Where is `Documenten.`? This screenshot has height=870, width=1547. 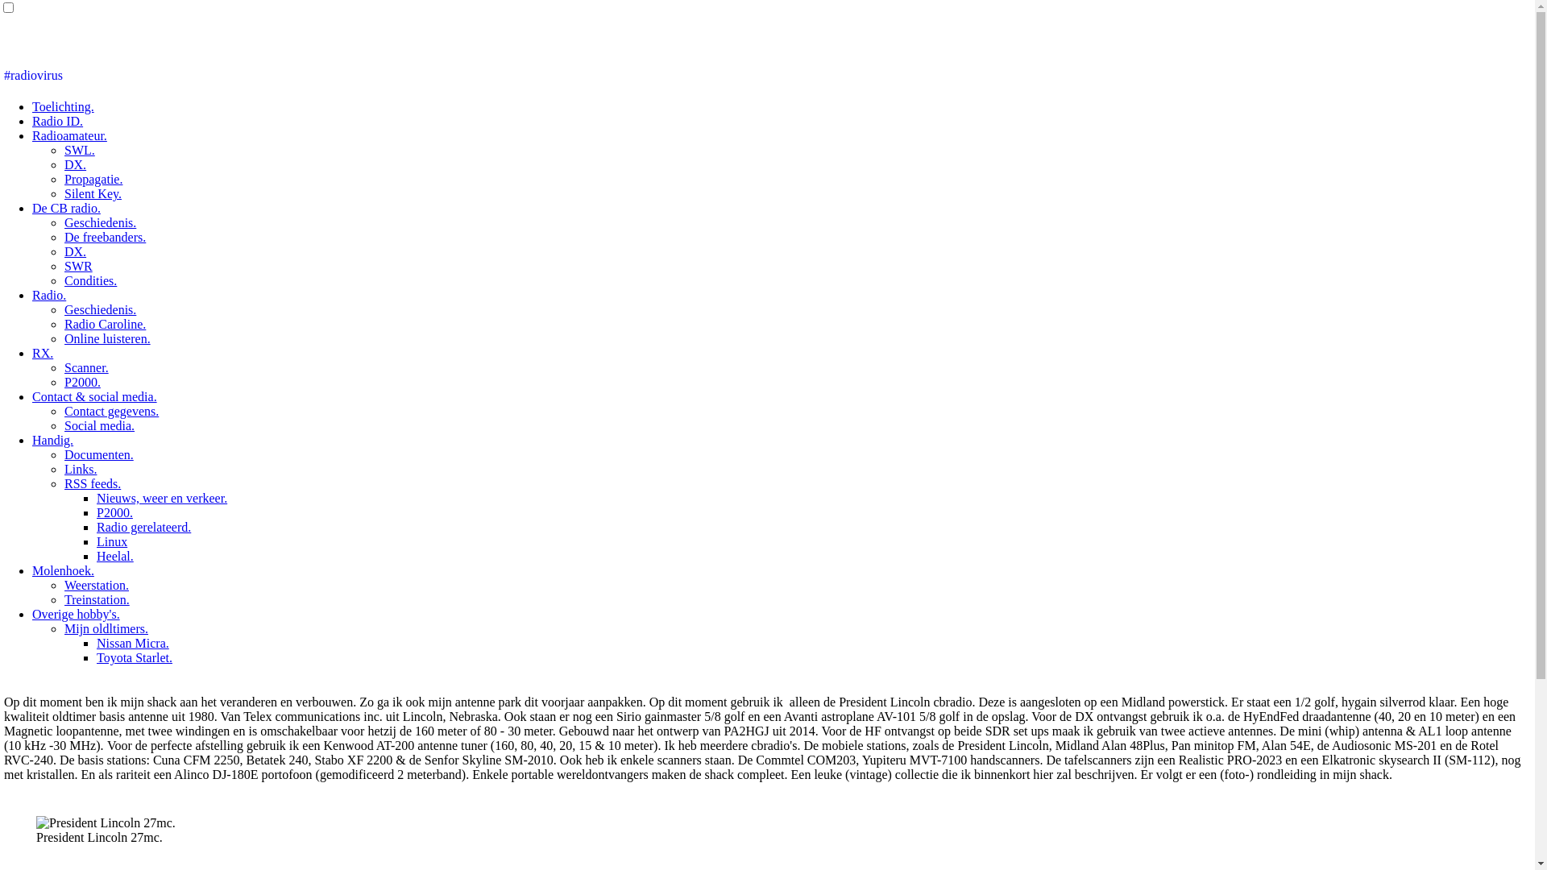
Documenten. is located at coordinates (99, 454).